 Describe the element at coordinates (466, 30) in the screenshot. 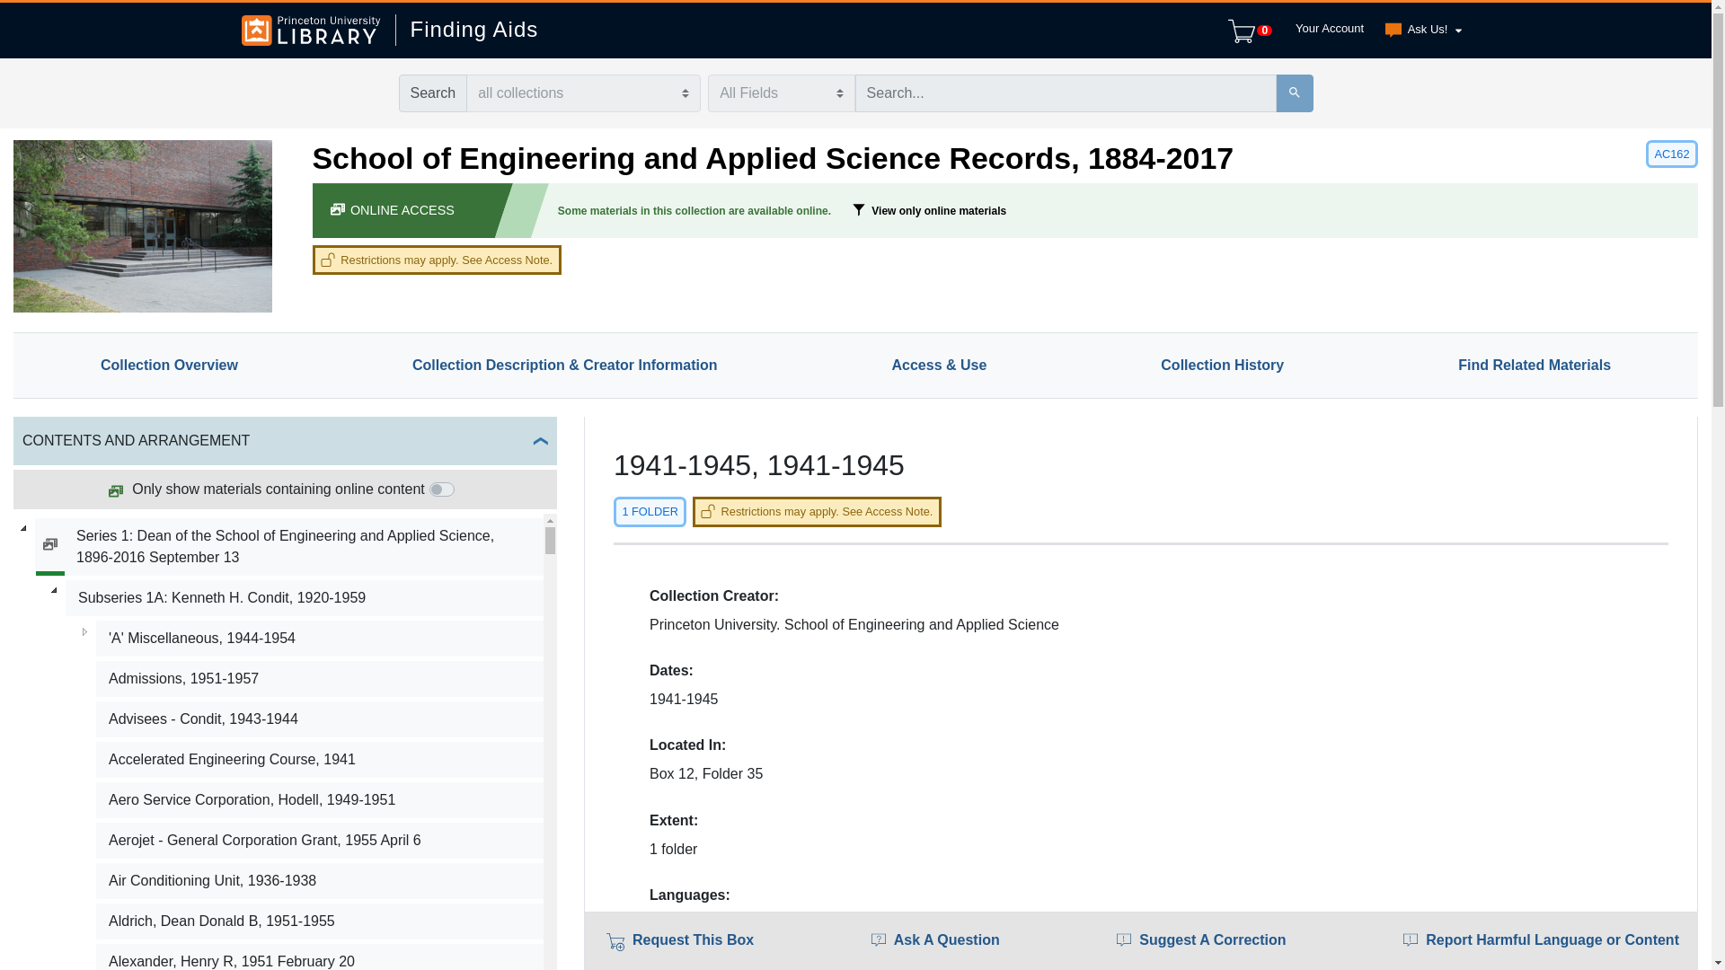

I see `Finding Aids` at that location.